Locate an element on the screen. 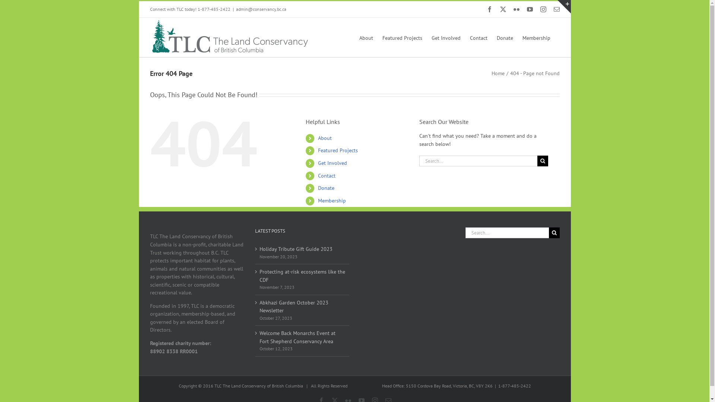 The height and width of the screenshot is (402, 715). Twitter is located at coordinates (503, 9).